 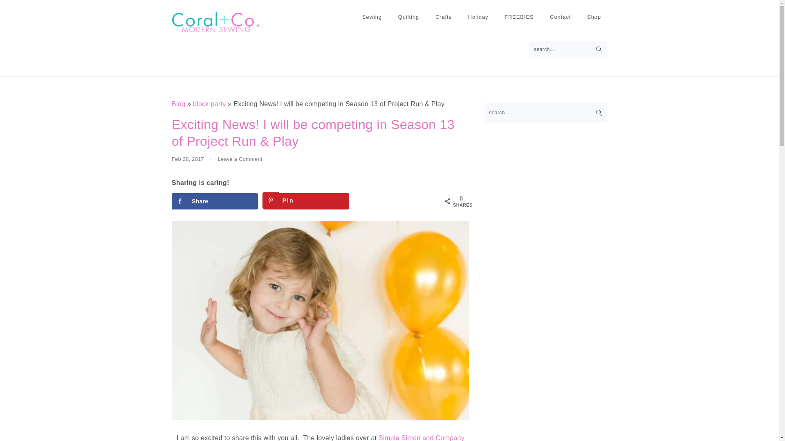 What do you see at coordinates (372, 17) in the screenshot?
I see `Sewing` at bounding box center [372, 17].